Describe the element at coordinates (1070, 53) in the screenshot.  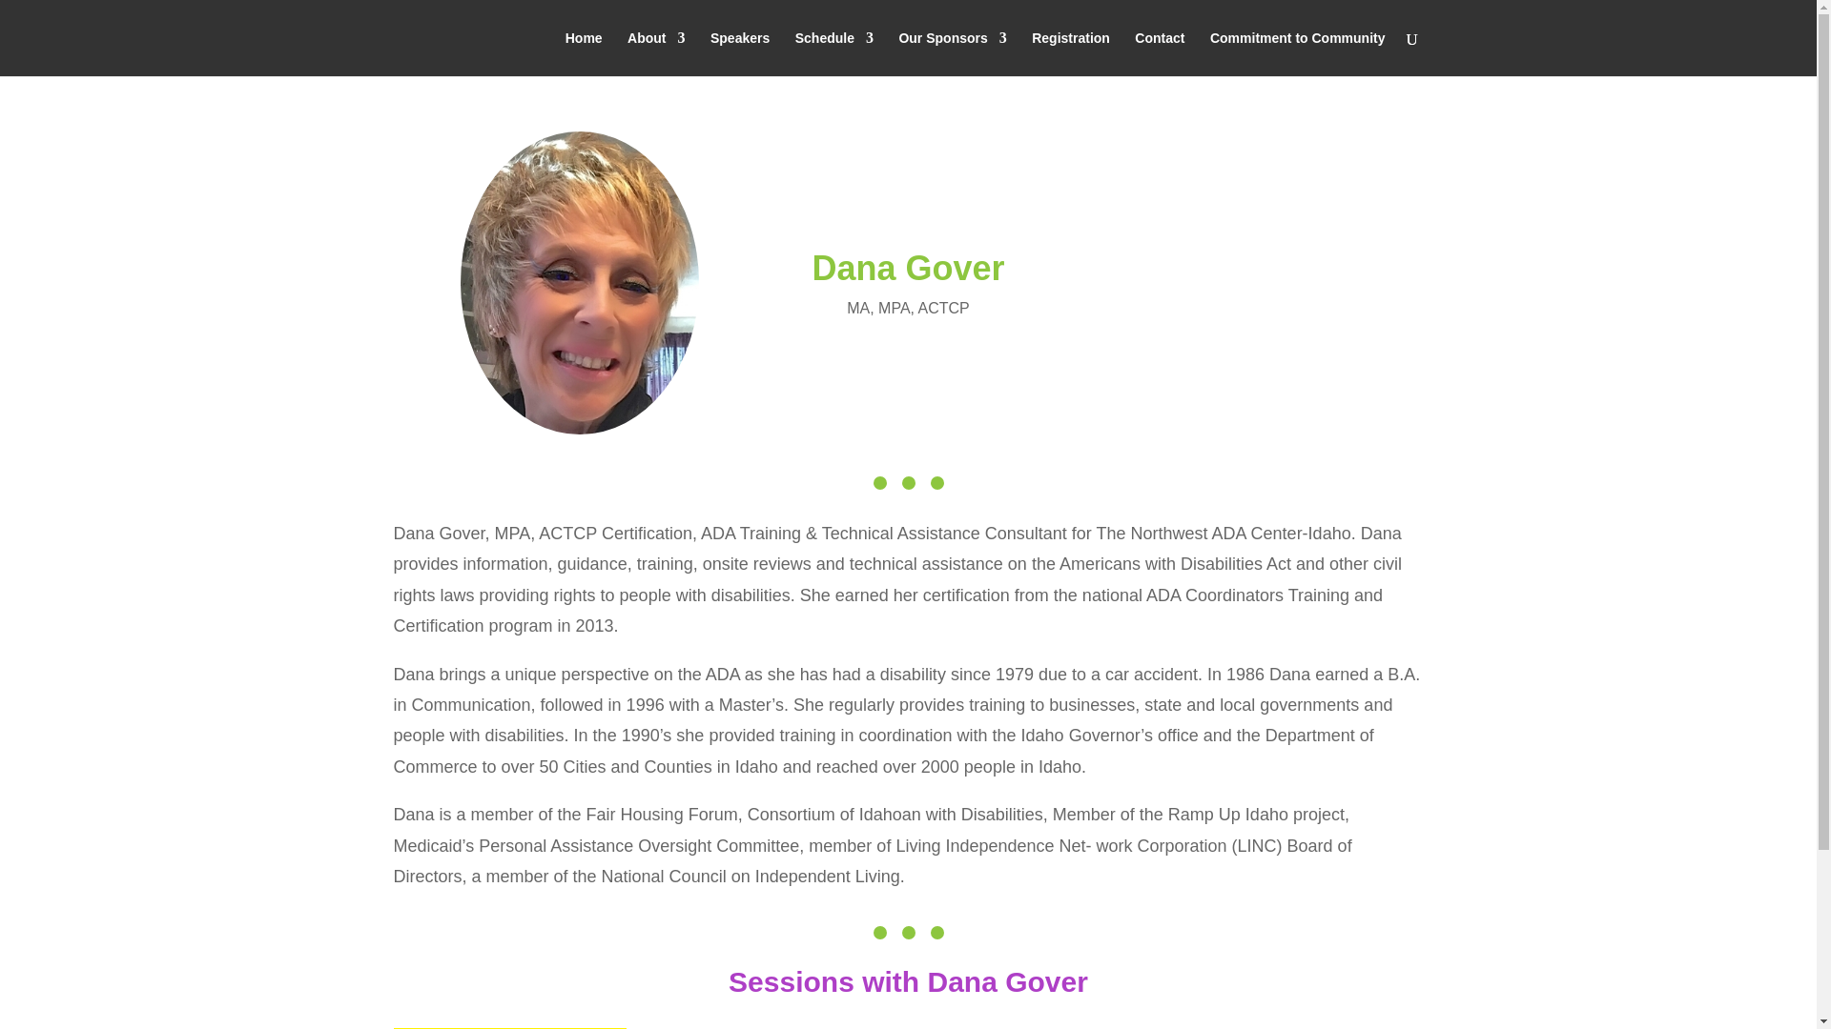
I see `Registration` at that location.